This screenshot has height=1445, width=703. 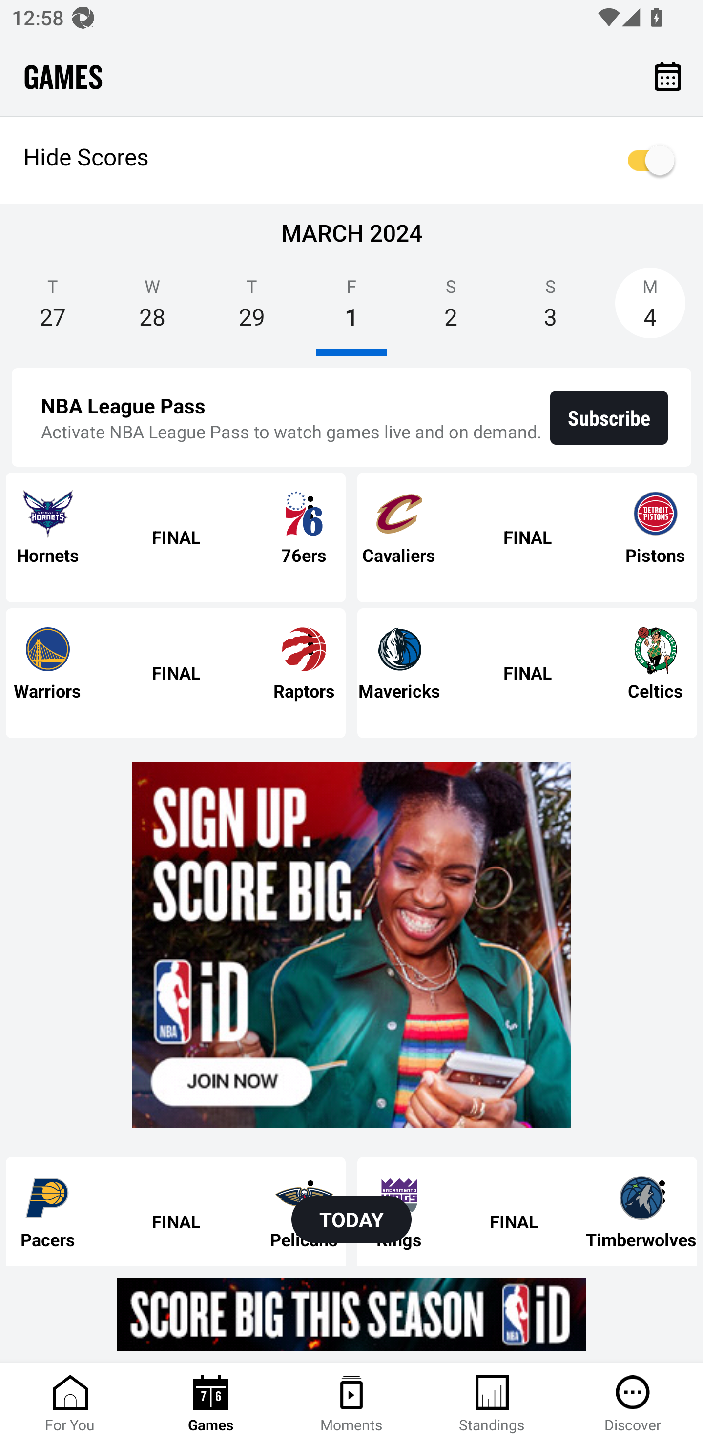 What do you see at coordinates (251, 309) in the screenshot?
I see `T 29` at bounding box center [251, 309].